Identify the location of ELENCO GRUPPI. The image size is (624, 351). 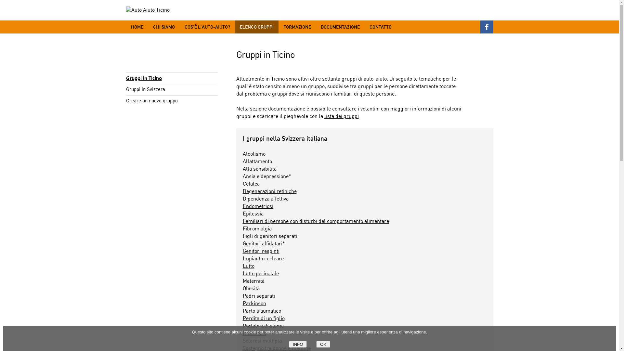
(256, 27).